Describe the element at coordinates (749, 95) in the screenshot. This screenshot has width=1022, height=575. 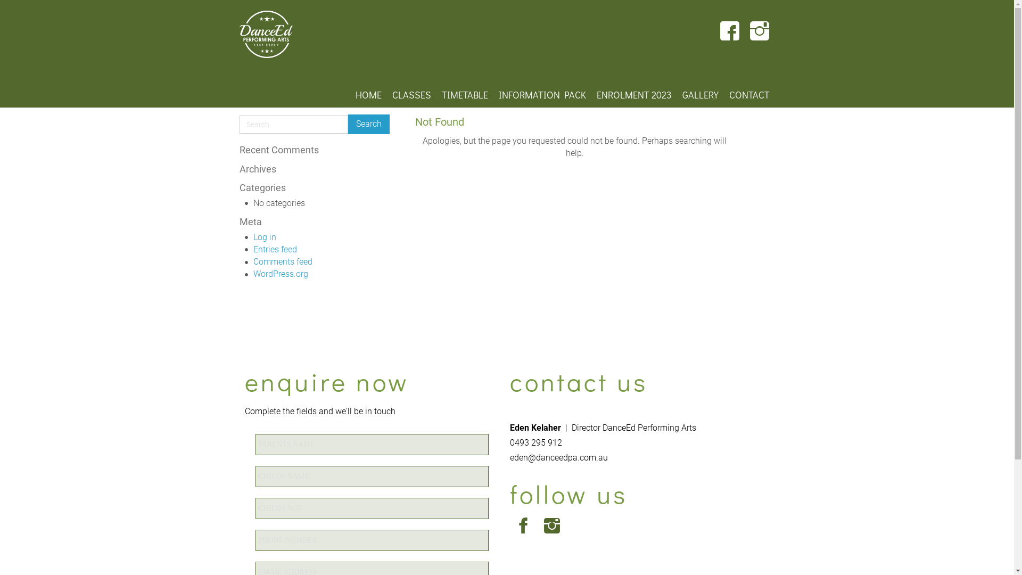
I see `CONTACT` at that location.